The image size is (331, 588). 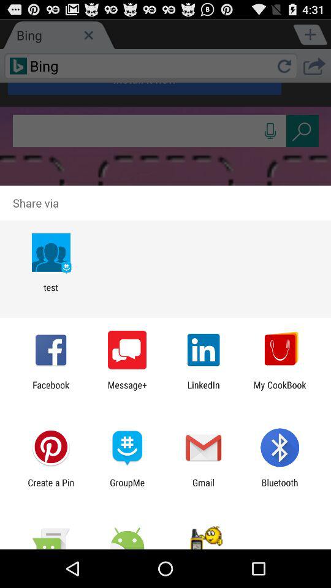 I want to click on scroll to gmail icon, so click(x=204, y=488).